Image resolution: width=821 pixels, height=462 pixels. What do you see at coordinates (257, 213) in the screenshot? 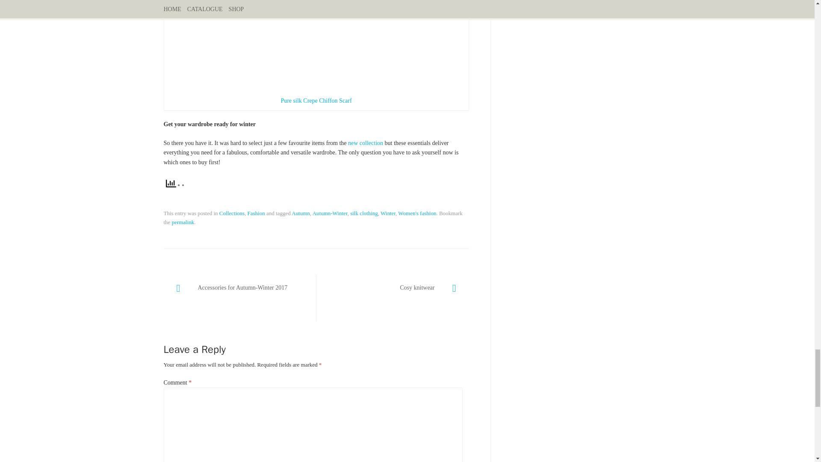
I see `Fashion` at bounding box center [257, 213].